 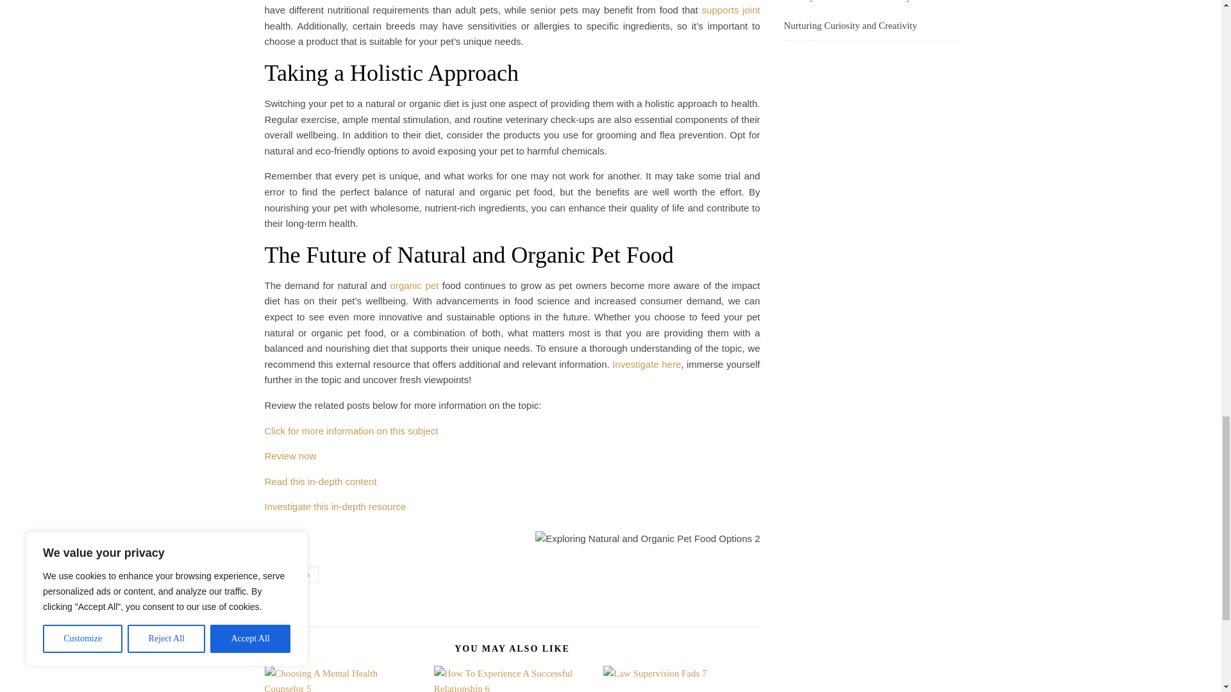 What do you see at coordinates (351, 431) in the screenshot?
I see `Click for more information on this subject` at bounding box center [351, 431].